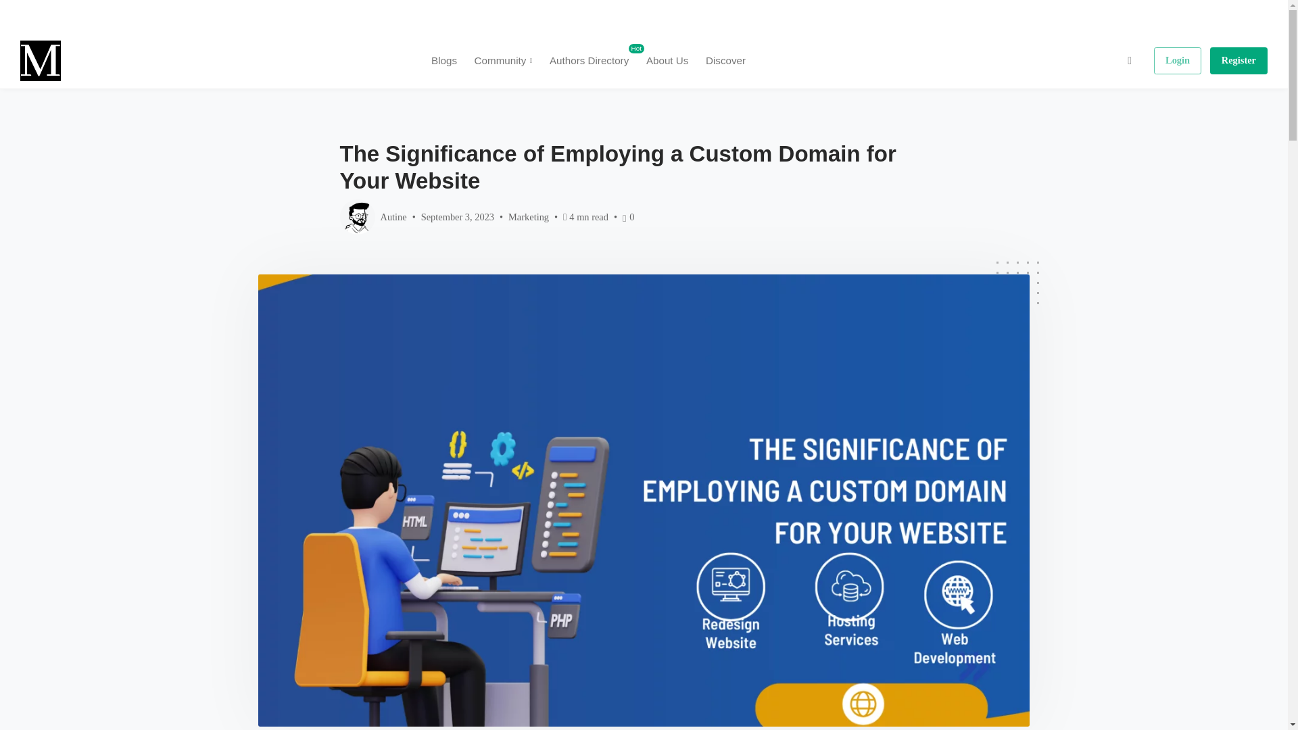 Image resolution: width=1298 pixels, height=730 pixels. What do you see at coordinates (1239, 61) in the screenshot?
I see `Register` at bounding box center [1239, 61].